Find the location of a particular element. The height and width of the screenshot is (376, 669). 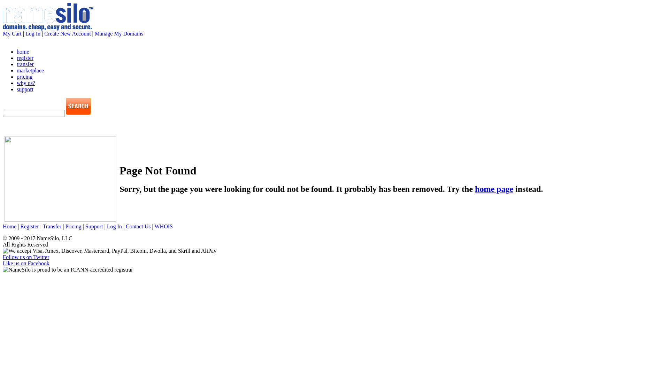

Log In is located at coordinates (114, 226).